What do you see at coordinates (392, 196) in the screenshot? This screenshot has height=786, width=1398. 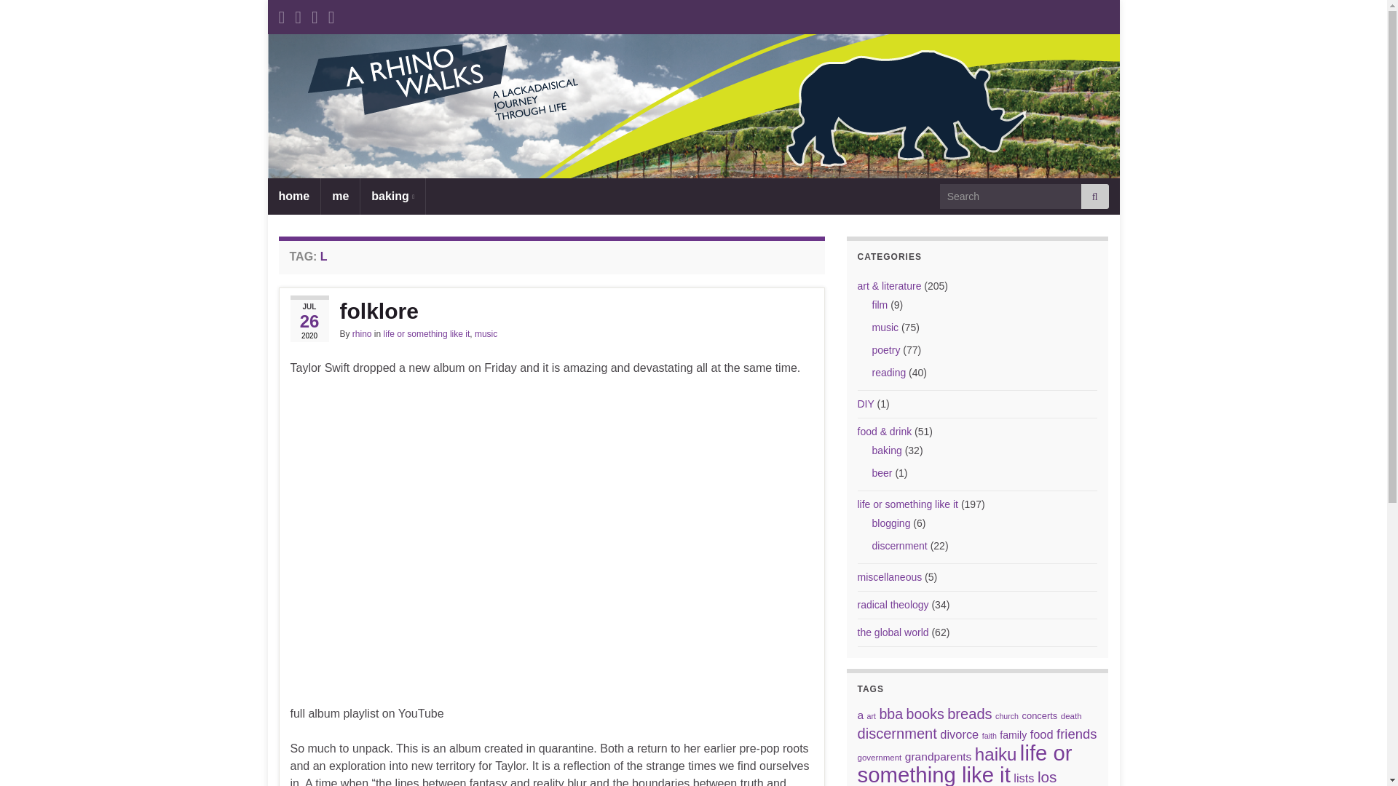 I see `baking` at bounding box center [392, 196].